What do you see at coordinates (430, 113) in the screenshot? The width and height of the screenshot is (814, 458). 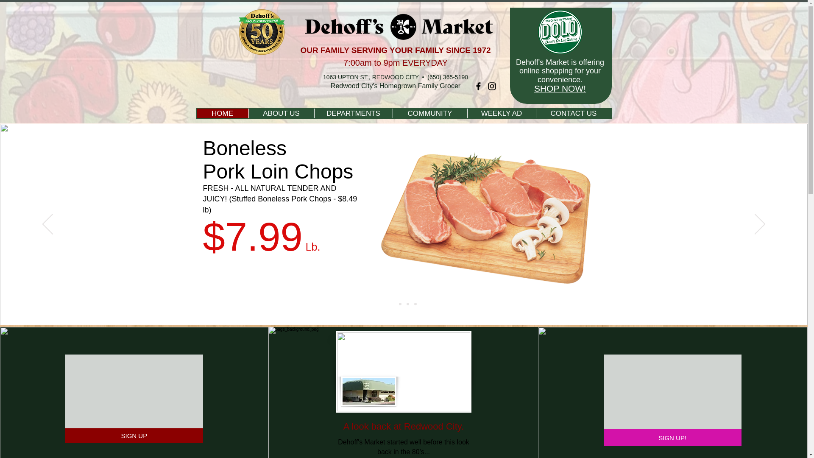 I see `COMMUNITY` at bounding box center [430, 113].